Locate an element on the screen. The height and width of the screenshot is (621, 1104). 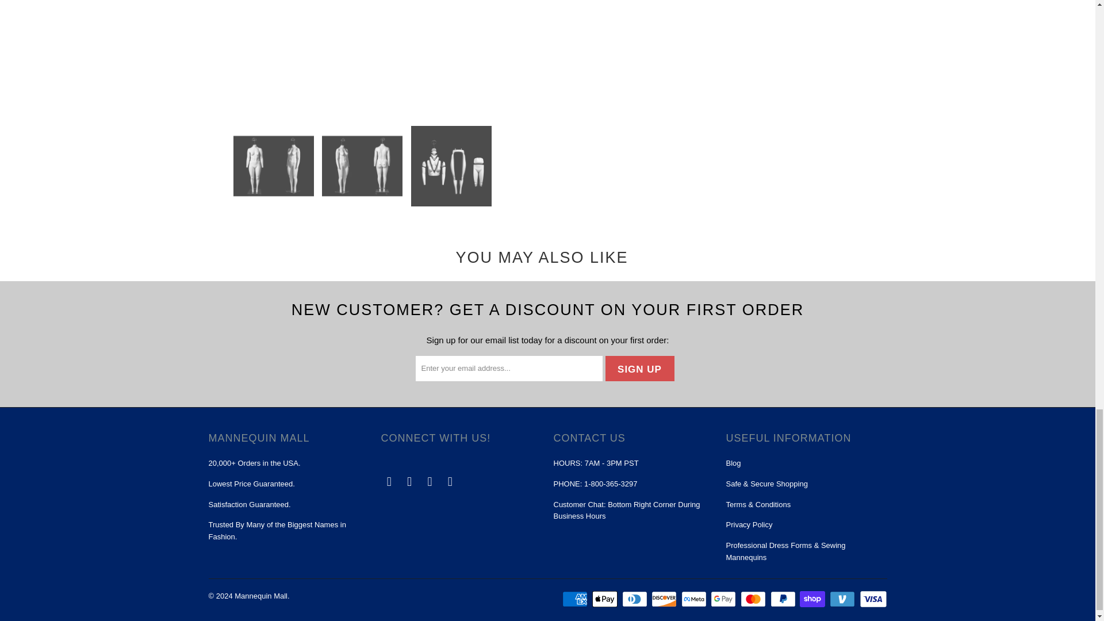
American Express is located at coordinates (576, 599).